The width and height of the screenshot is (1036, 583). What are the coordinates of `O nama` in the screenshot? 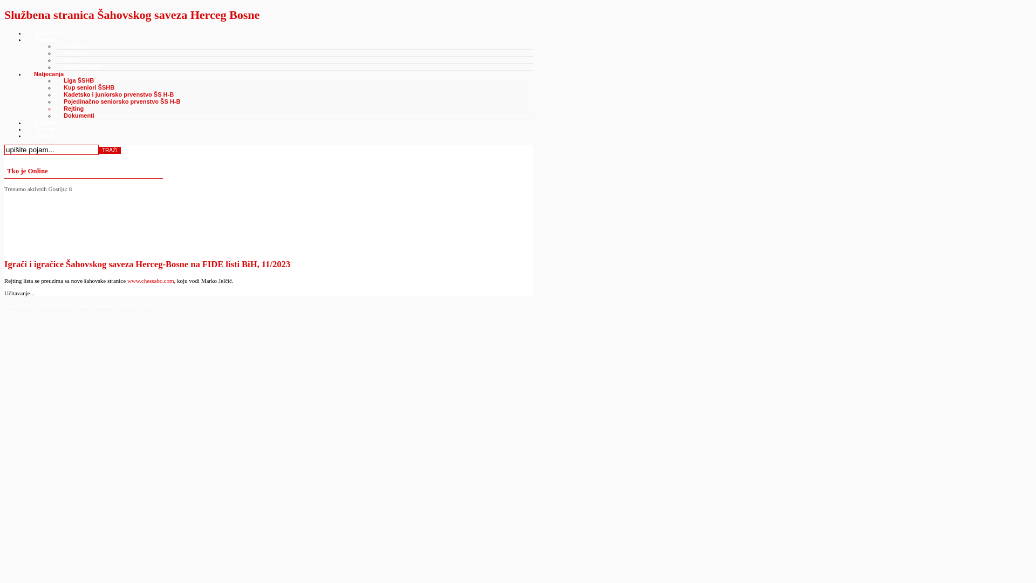 It's located at (45, 39).